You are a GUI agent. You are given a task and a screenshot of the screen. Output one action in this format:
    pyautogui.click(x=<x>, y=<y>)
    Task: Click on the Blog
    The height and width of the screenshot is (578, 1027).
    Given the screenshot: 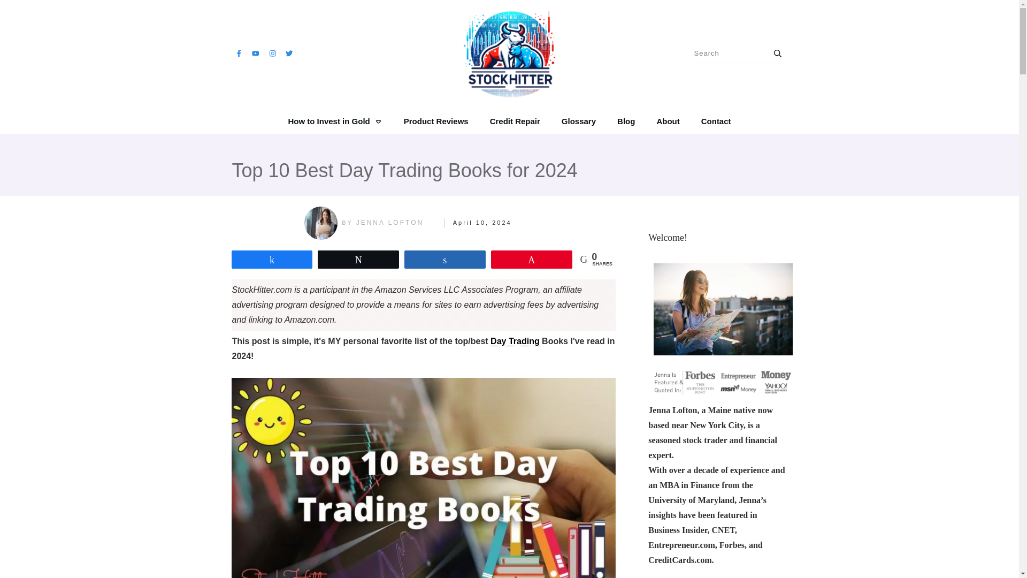 What is the action you would take?
    pyautogui.click(x=626, y=121)
    